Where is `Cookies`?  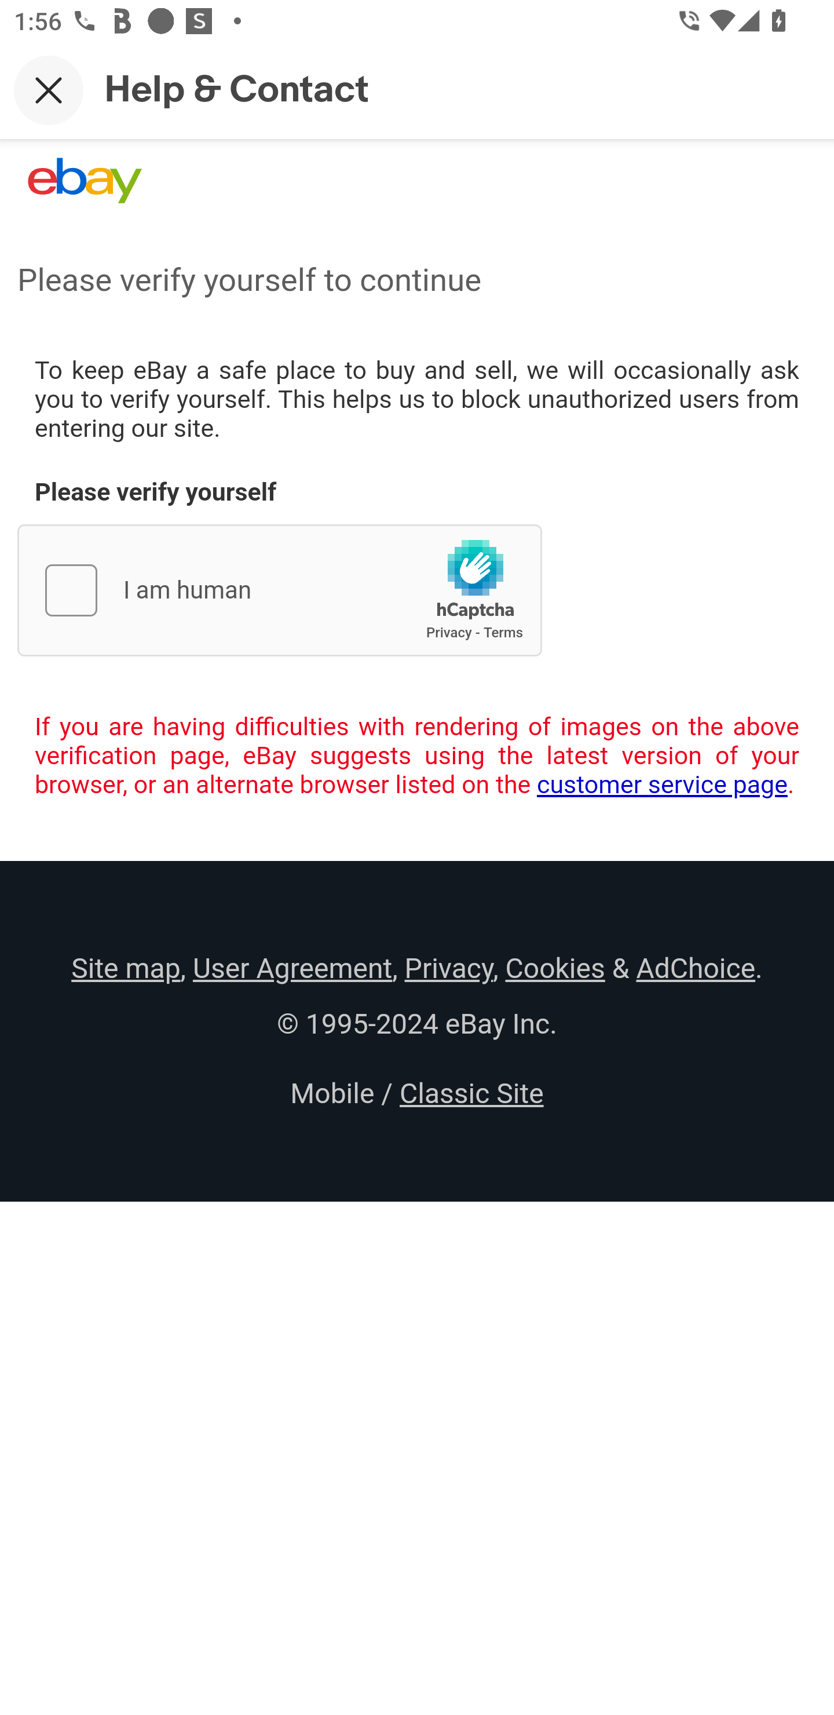
Cookies is located at coordinates (555, 968).